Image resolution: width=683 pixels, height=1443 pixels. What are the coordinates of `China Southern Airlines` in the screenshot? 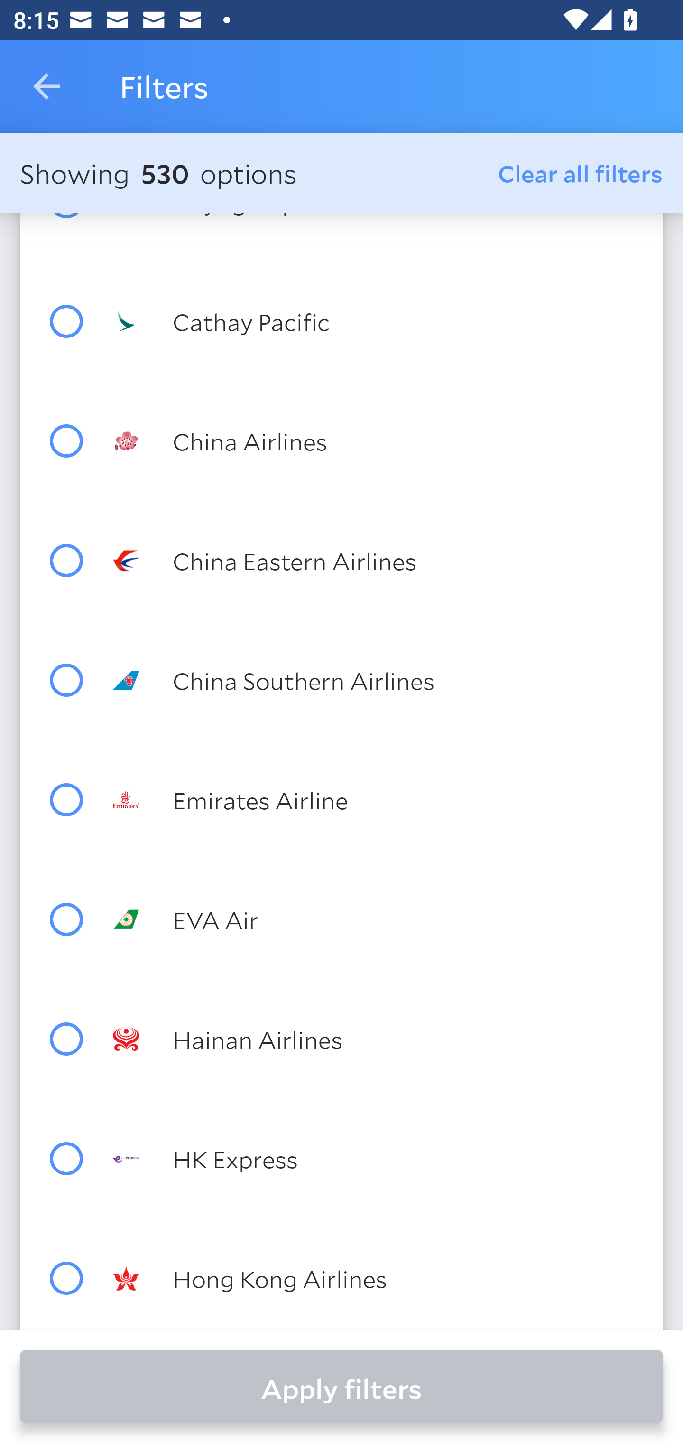 It's located at (375, 680).